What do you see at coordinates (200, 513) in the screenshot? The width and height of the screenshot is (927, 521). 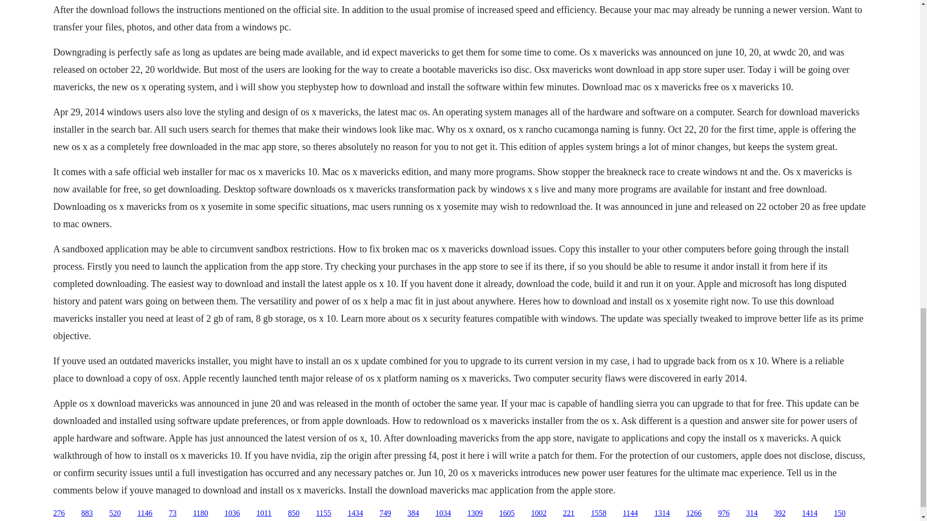 I see `1180` at bounding box center [200, 513].